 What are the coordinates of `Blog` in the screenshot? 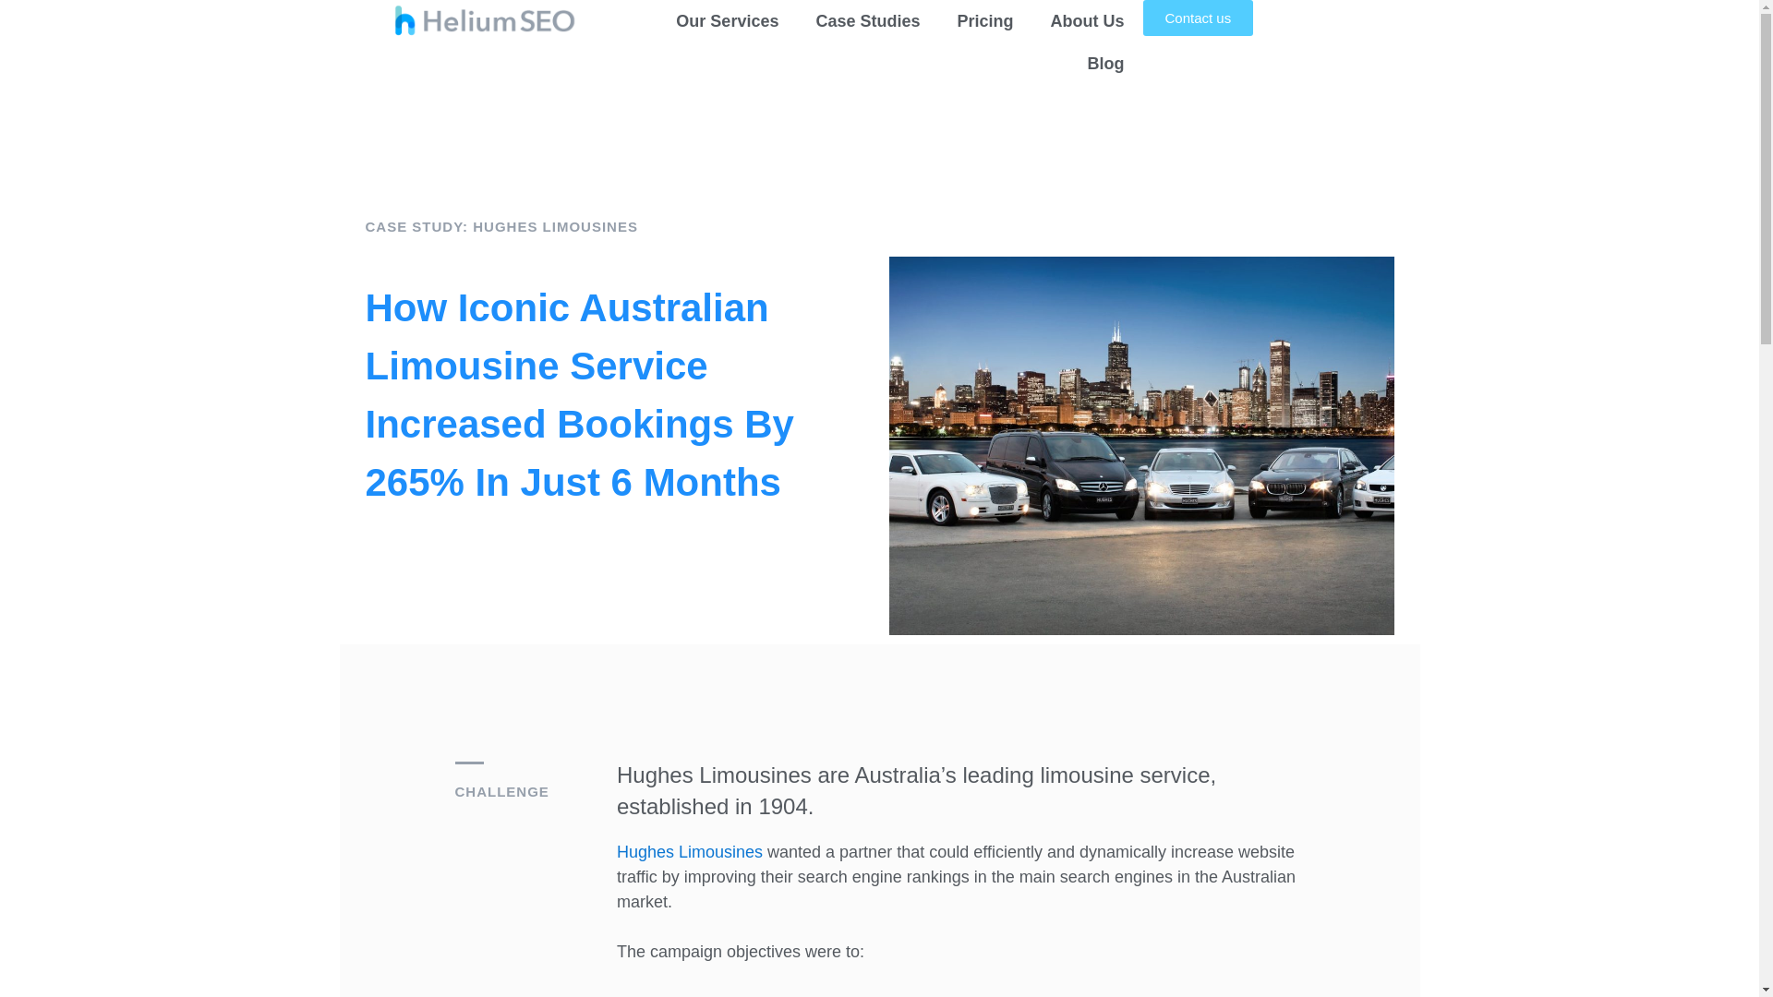 It's located at (1106, 64).